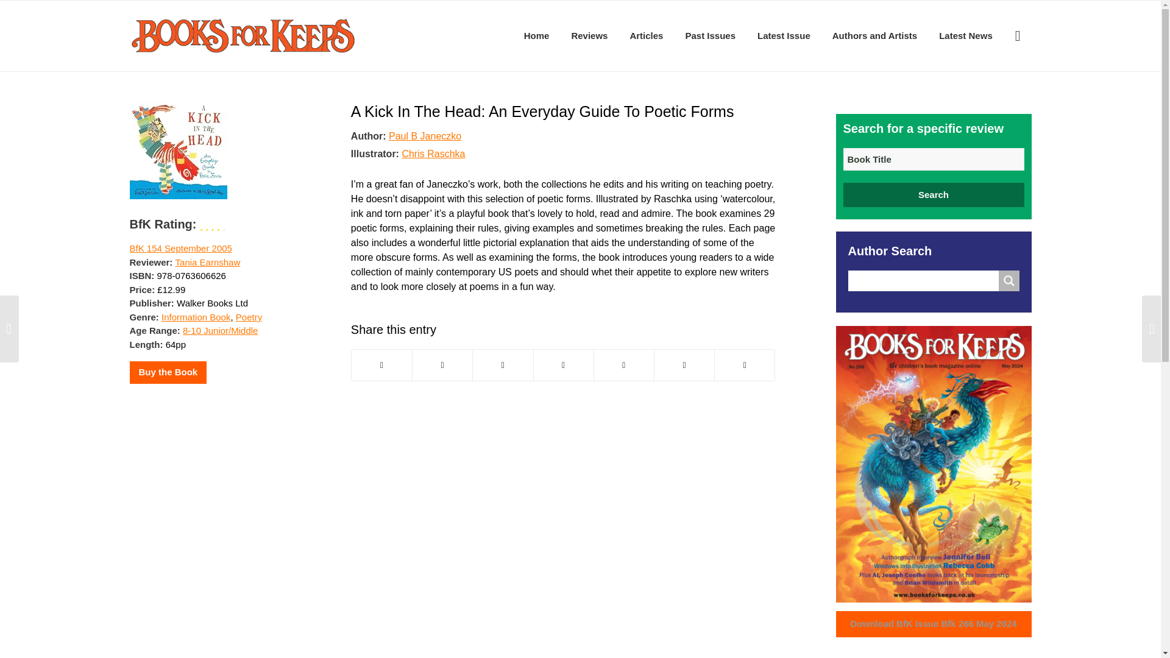 This screenshot has width=1170, height=658. Describe the element at coordinates (433, 154) in the screenshot. I see `Chris Raschka` at that location.